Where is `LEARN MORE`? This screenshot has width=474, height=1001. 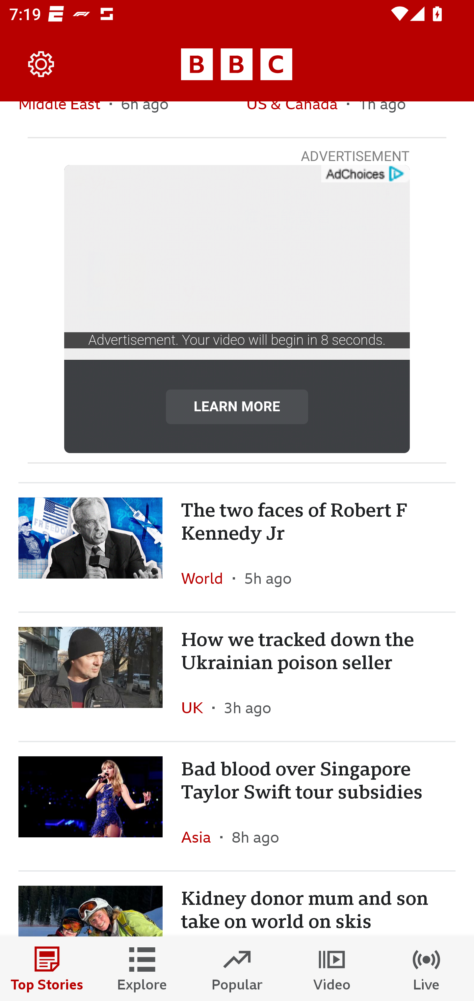
LEARN MORE is located at coordinates (237, 406).